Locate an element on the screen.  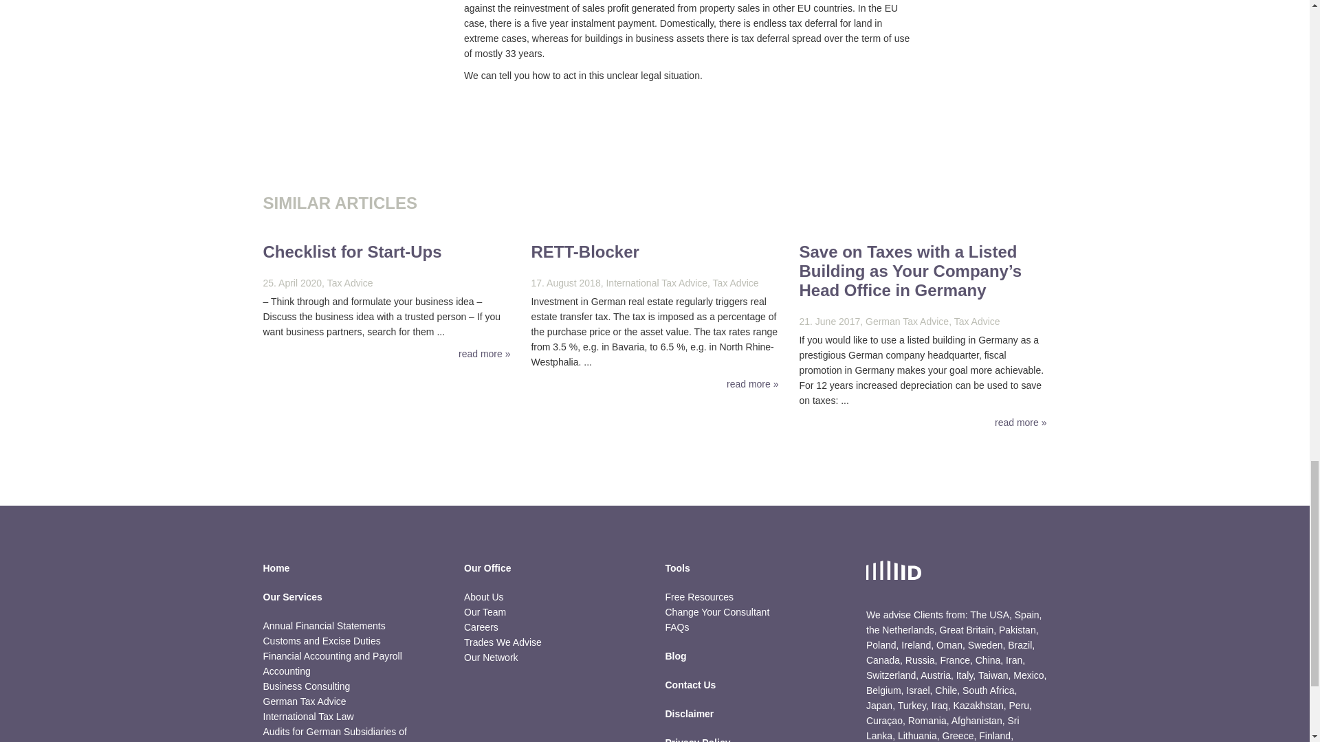
Business Consulting is located at coordinates (306, 686).